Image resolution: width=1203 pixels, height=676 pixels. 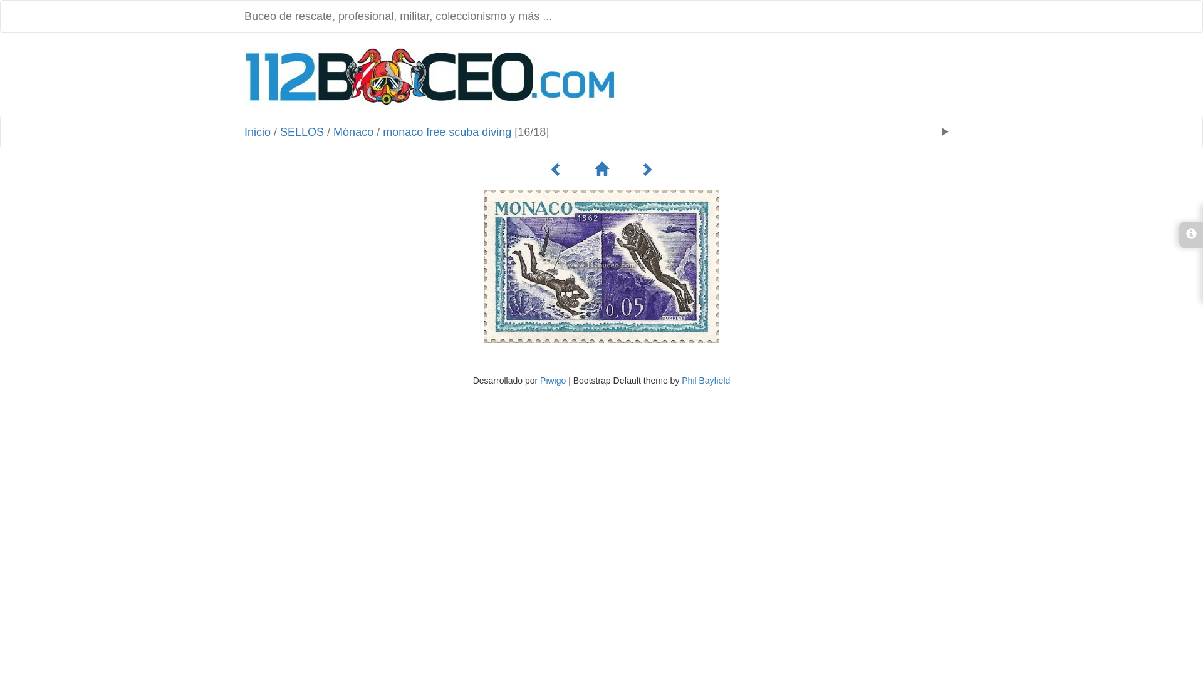 I want to click on Miniaturas, so click(x=601, y=170).